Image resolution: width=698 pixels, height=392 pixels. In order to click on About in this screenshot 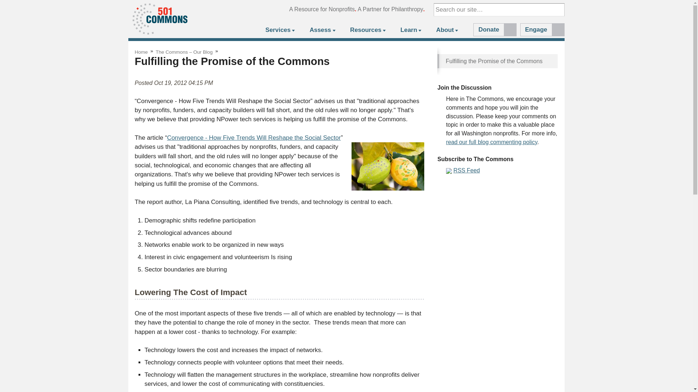, I will do `click(446, 30)`.